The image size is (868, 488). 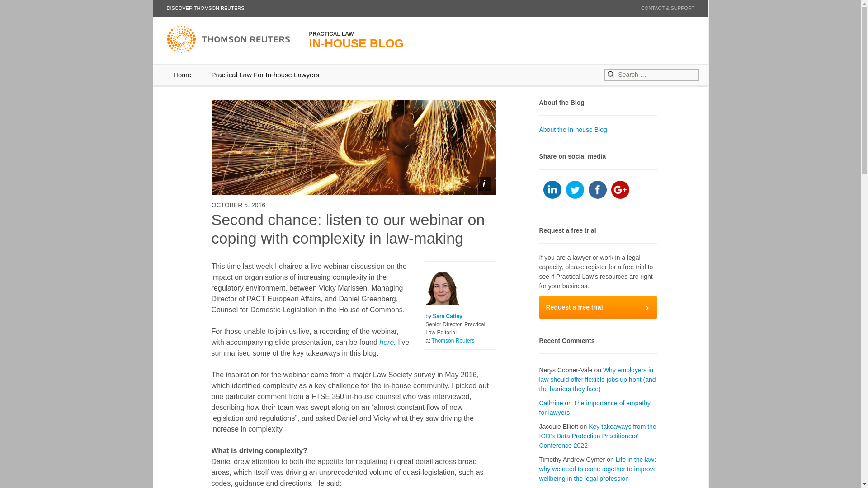 I want to click on LINKEDIN, so click(x=598, y=307).